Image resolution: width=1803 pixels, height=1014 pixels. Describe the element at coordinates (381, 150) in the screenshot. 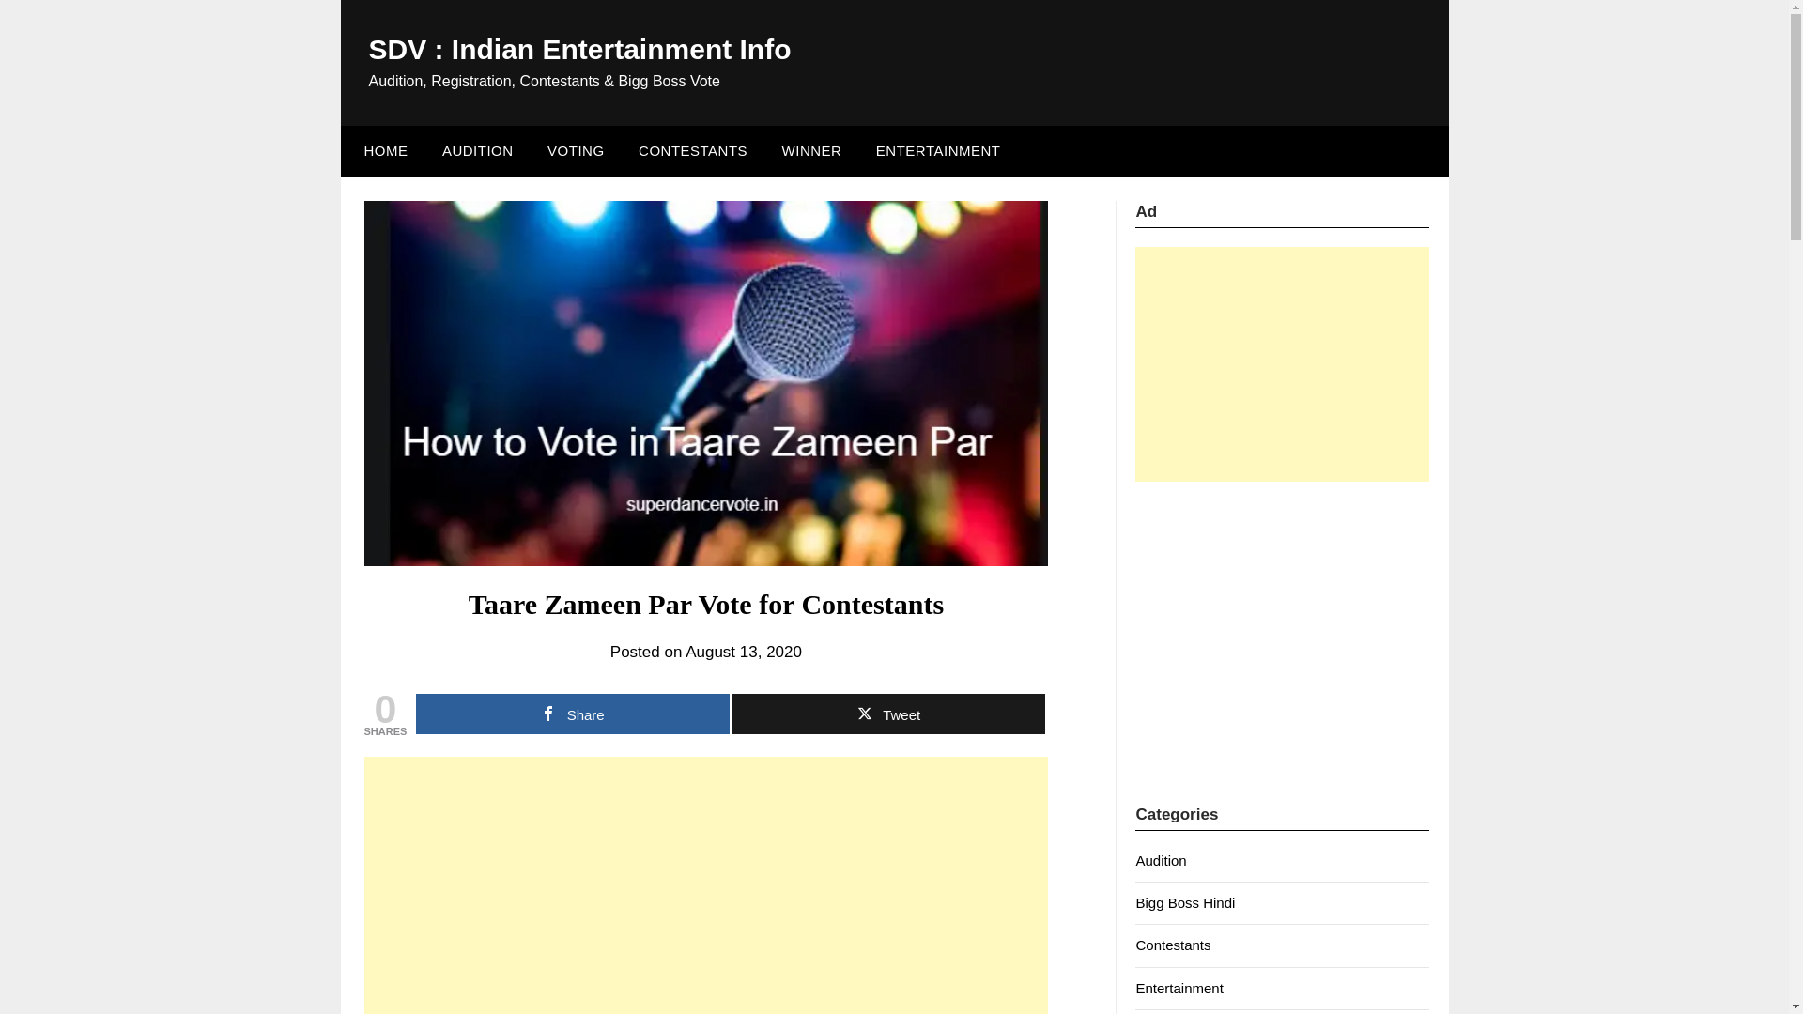

I see `HOME` at that location.